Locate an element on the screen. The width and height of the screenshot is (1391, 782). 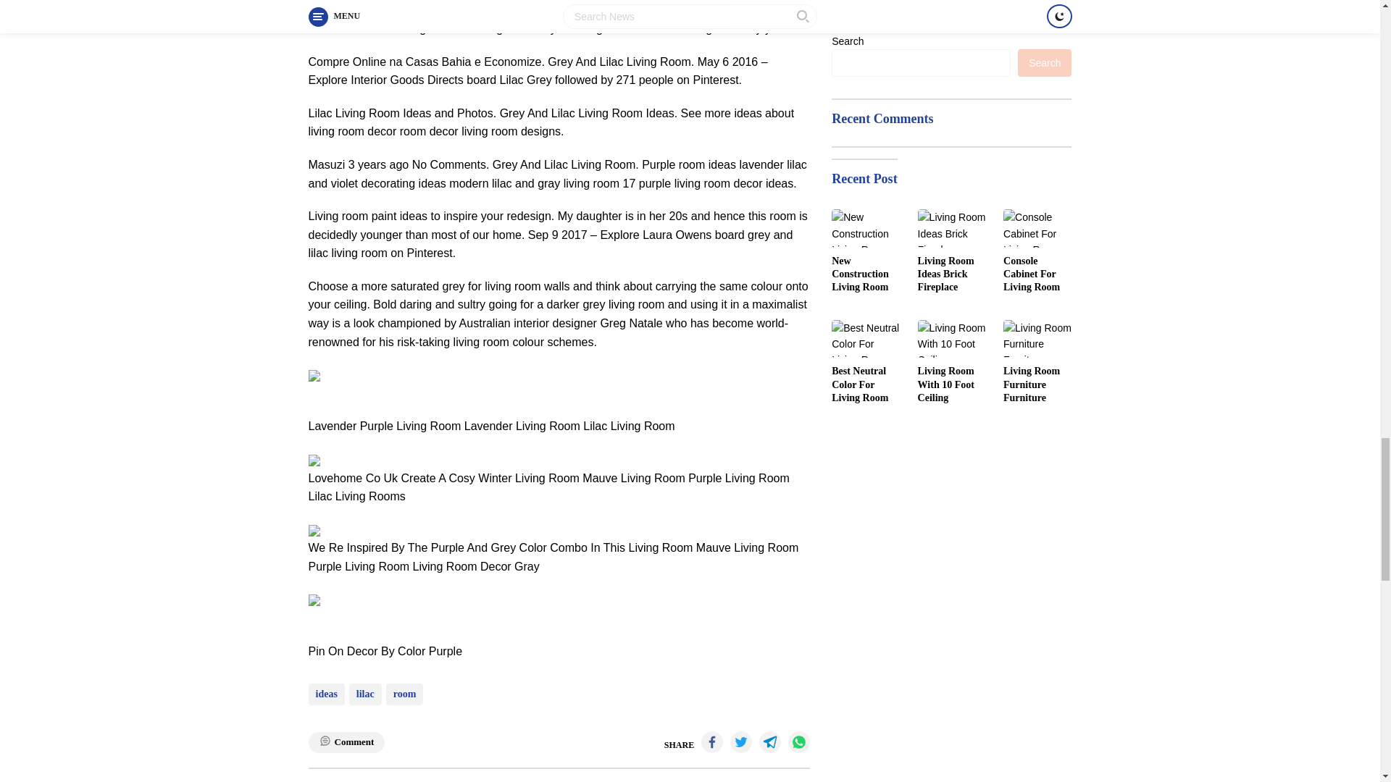
Send To WhatsApp is located at coordinates (798, 741).